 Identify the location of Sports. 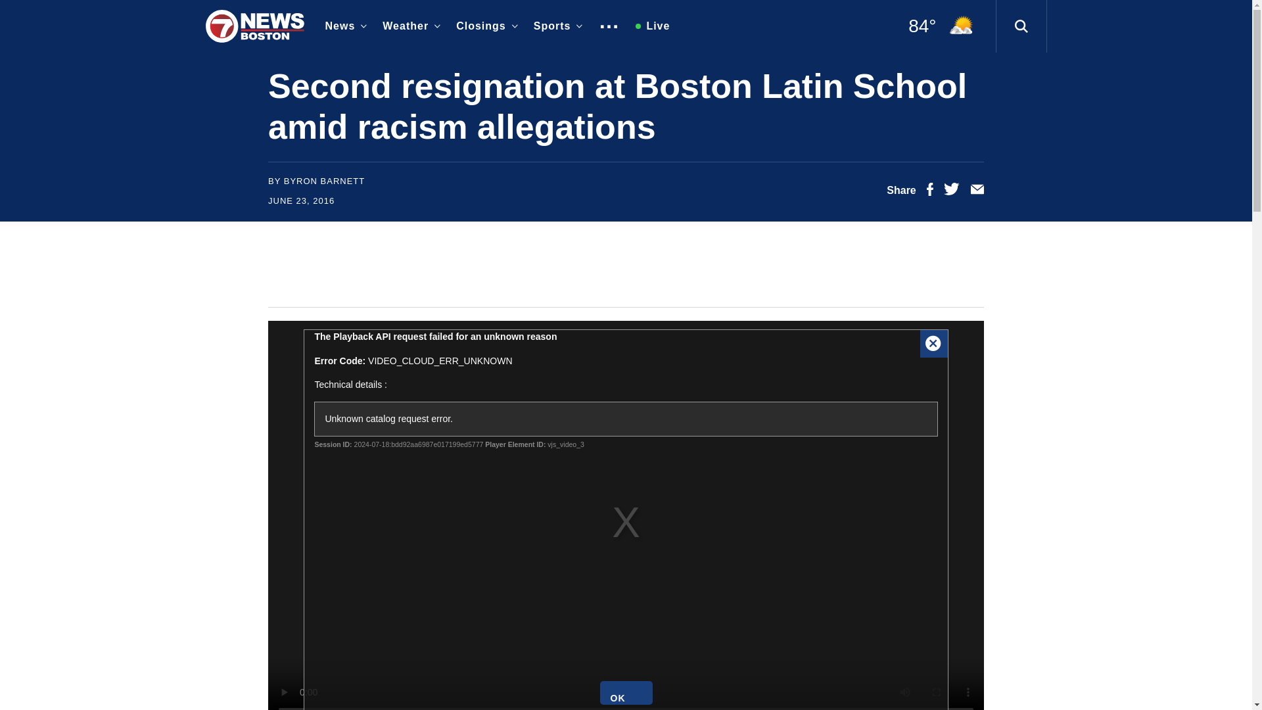
(555, 26).